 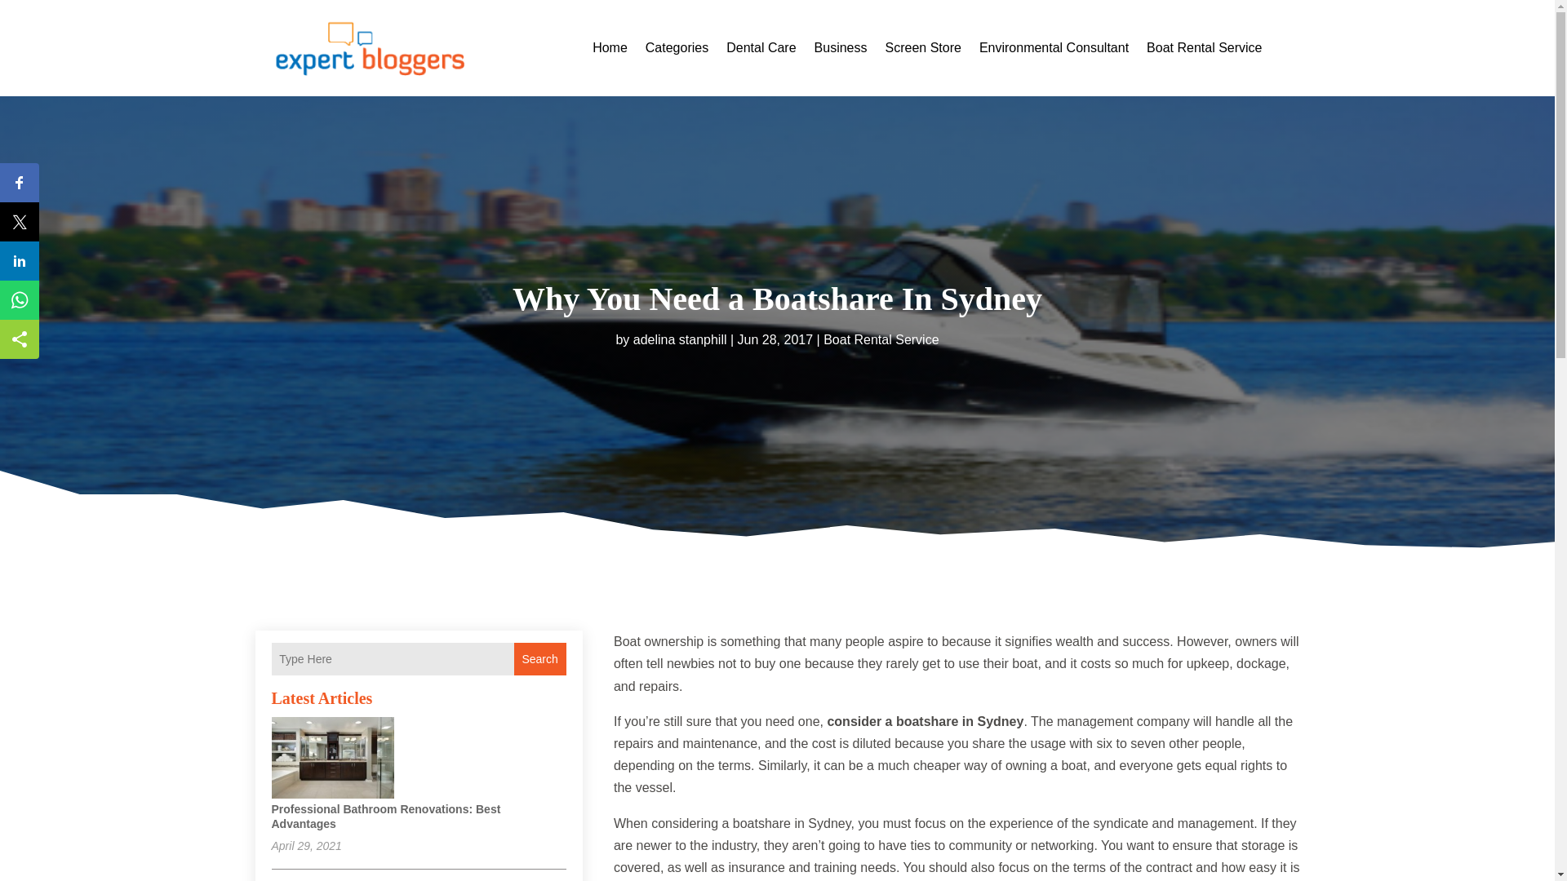 What do you see at coordinates (679, 339) in the screenshot?
I see `adelina stanphill` at bounding box center [679, 339].